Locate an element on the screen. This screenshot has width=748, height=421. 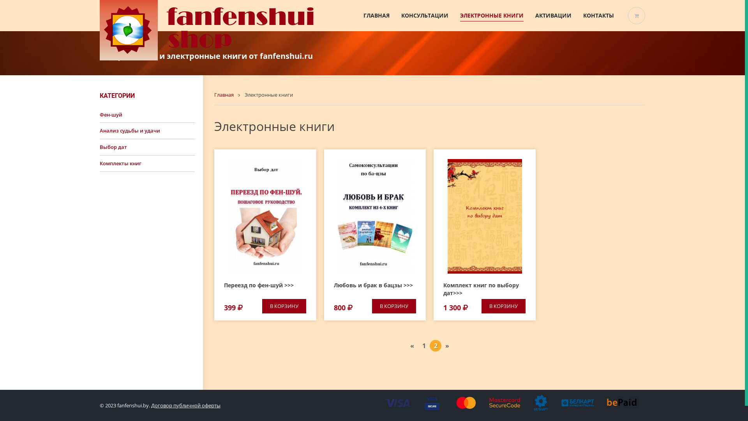
2 is located at coordinates (436, 346).